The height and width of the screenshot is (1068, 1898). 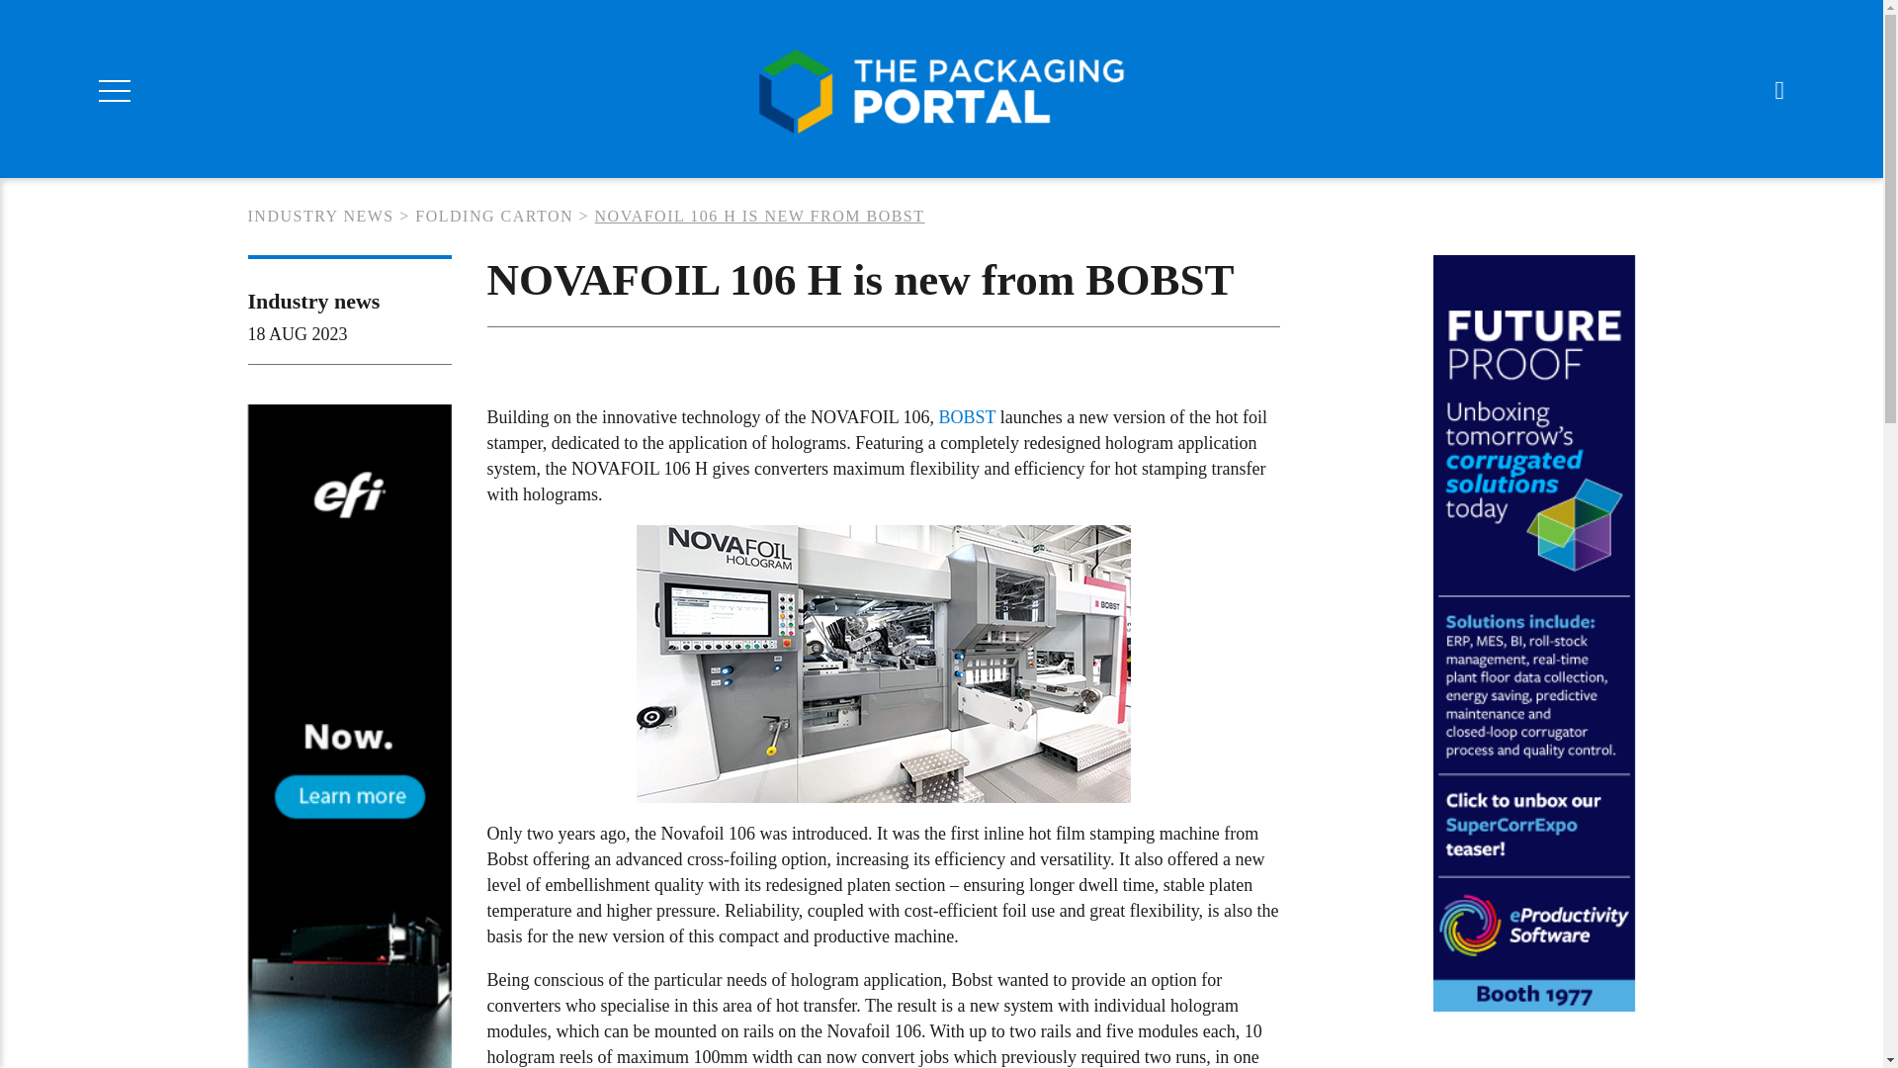 I want to click on Go to the Folding Carton Categories archives., so click(x=494, y=216).